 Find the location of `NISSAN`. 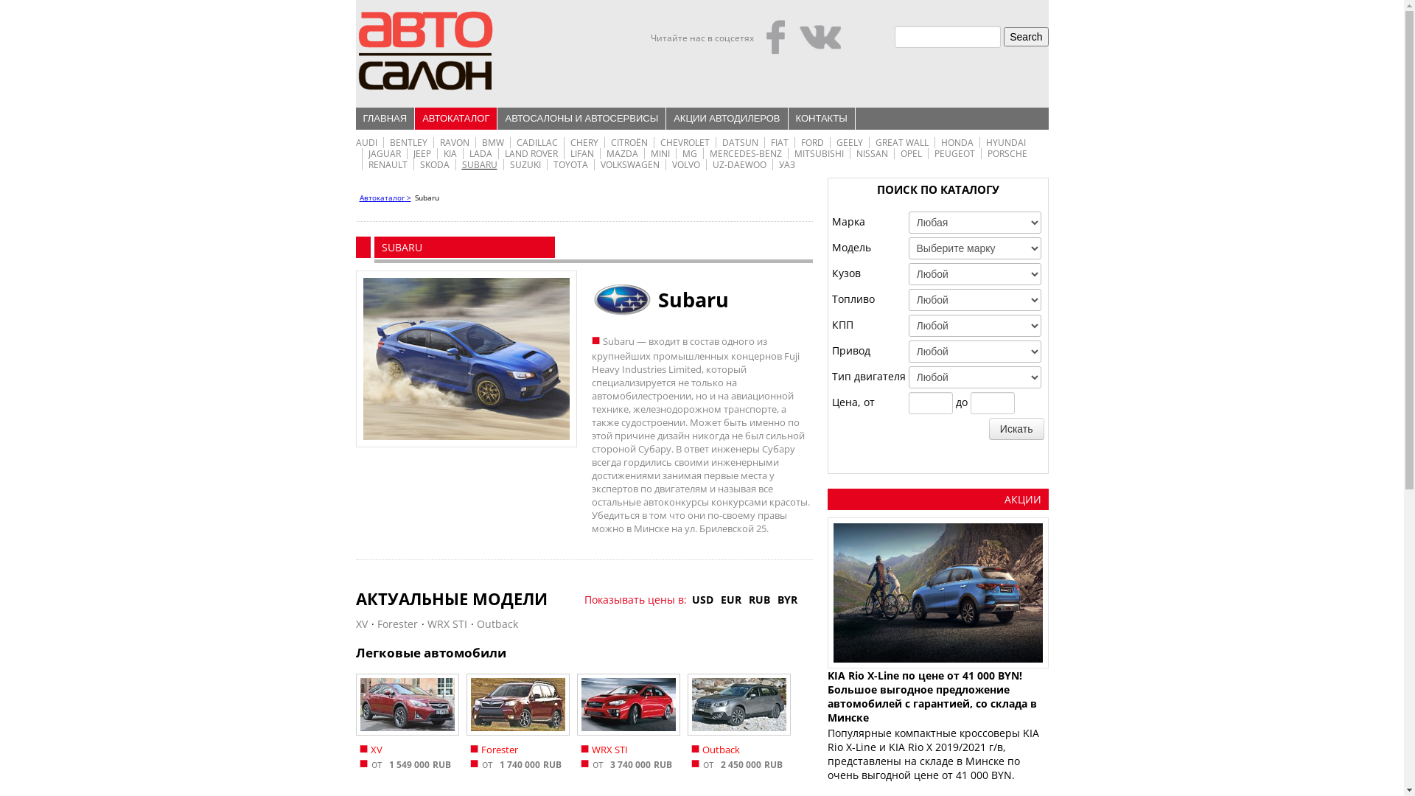

NISSAN is located at coordinates (873, 153).